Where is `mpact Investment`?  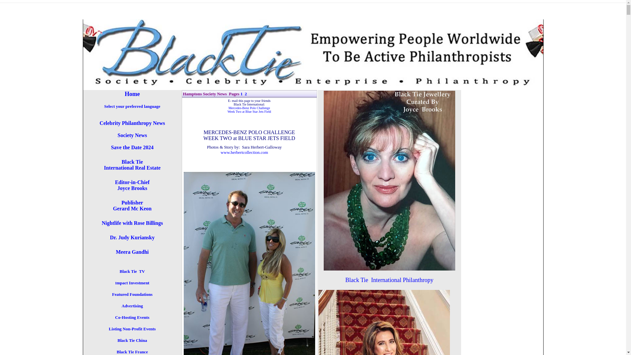
mpact Investment is located at coordinates (132, 341).